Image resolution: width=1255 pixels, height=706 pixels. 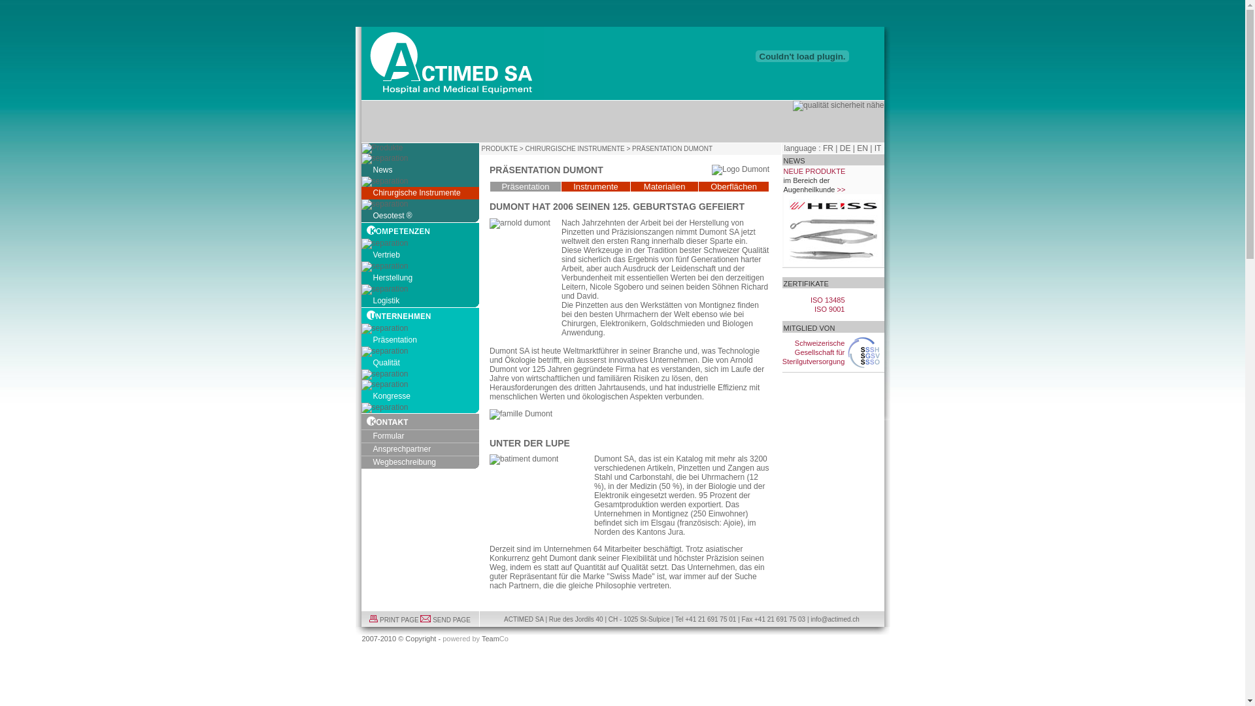 I want to click on >>, so click(x=841, y=190).